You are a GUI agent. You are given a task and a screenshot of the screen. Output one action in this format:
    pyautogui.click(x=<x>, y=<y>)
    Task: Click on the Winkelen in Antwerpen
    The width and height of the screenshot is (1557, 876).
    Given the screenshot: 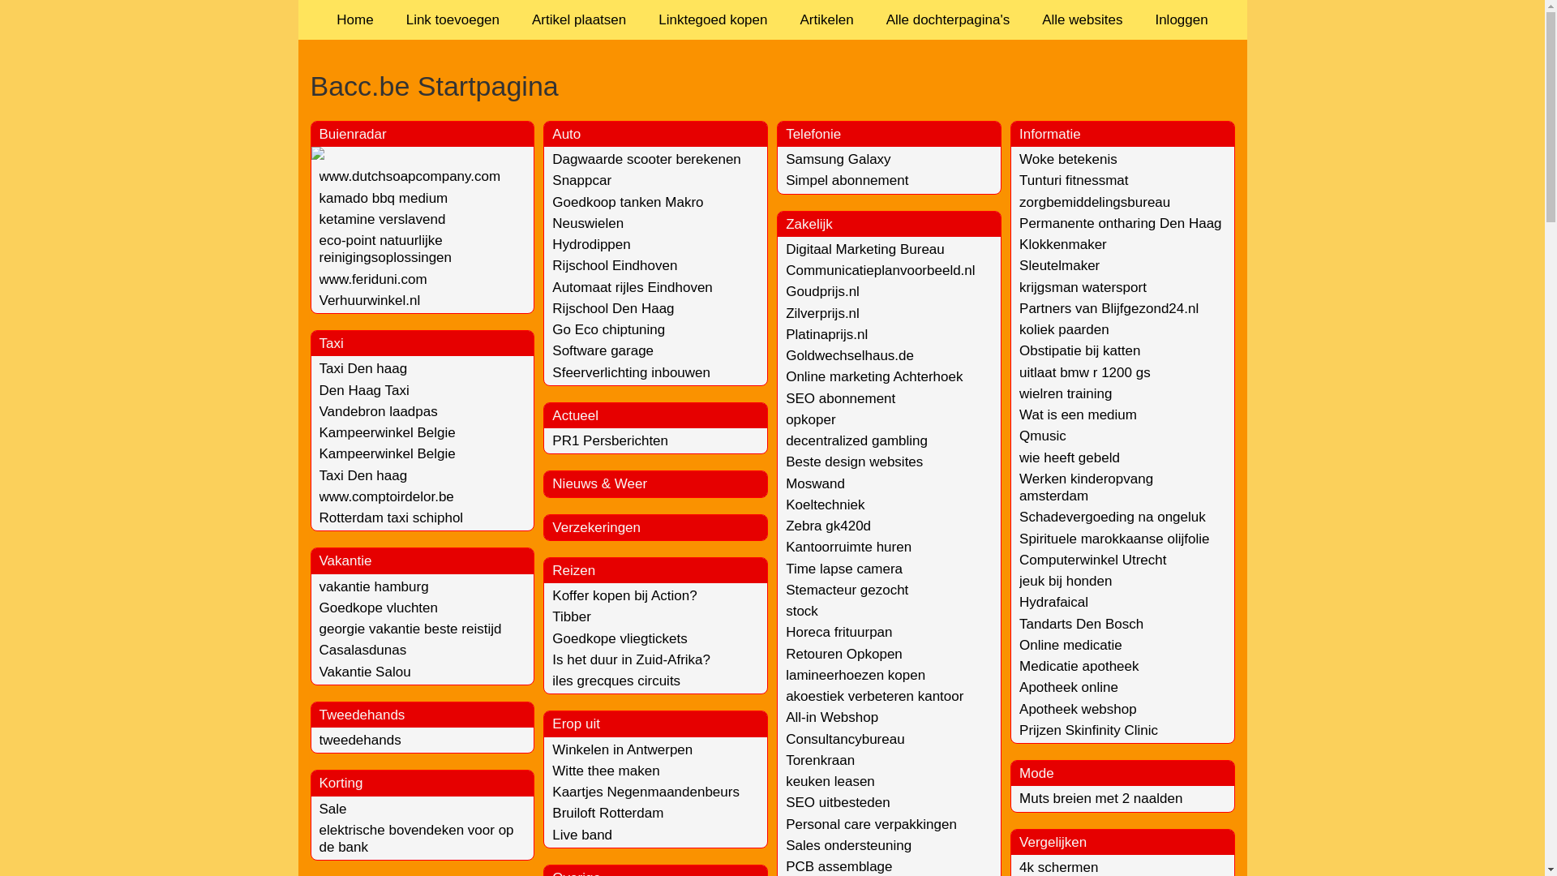 What is the action you would take?
    pyautogui.click(x=623, y=749)
    